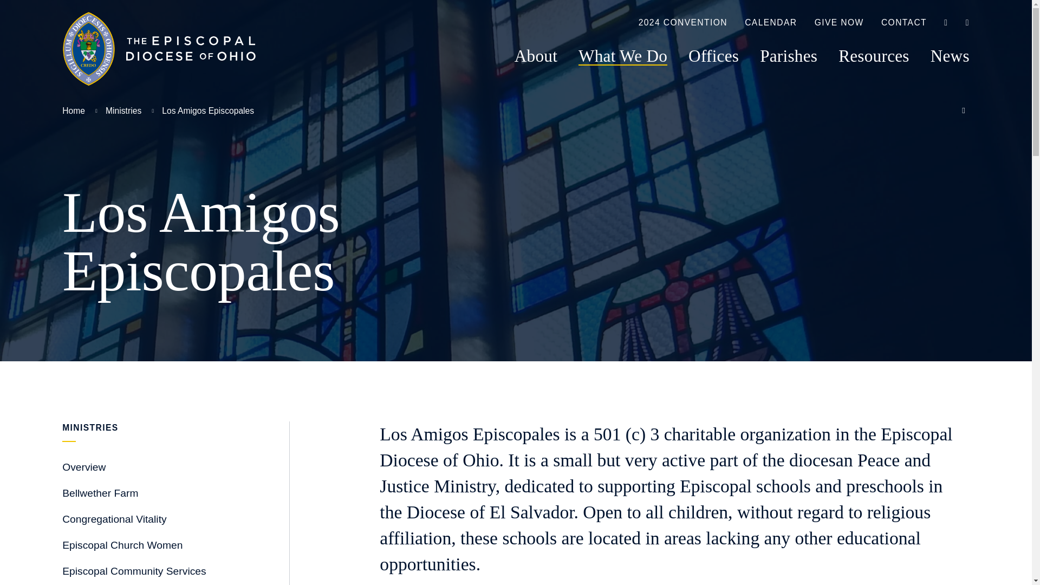  What do you see at coordinates (950, 56) in the screenshot?
I see `News` at bounding box center [950, 56].